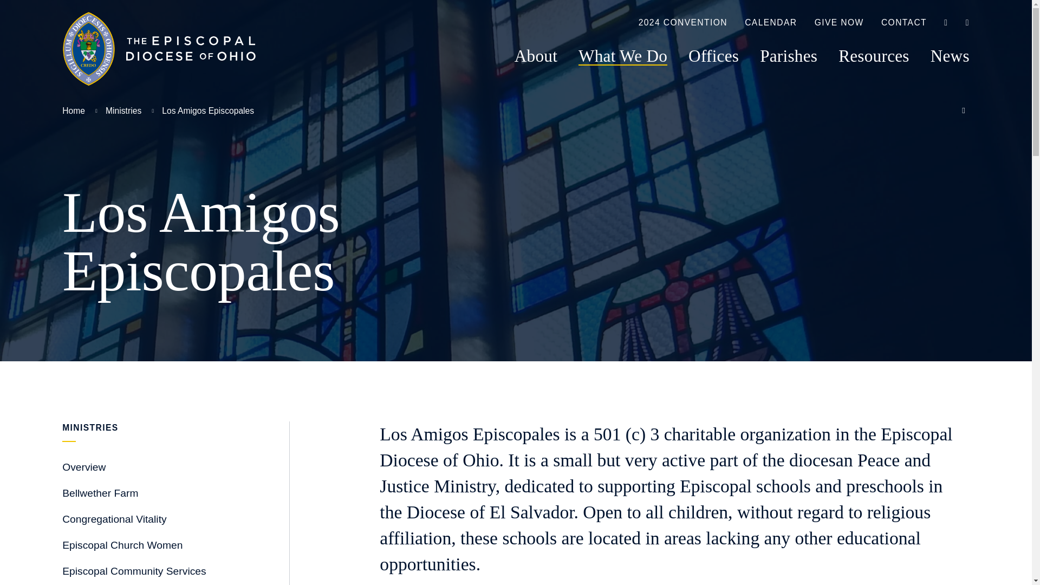  What do you see at coordinates (950, 56) in the screenshot?
I see `News` at bounding box center [950, 56].